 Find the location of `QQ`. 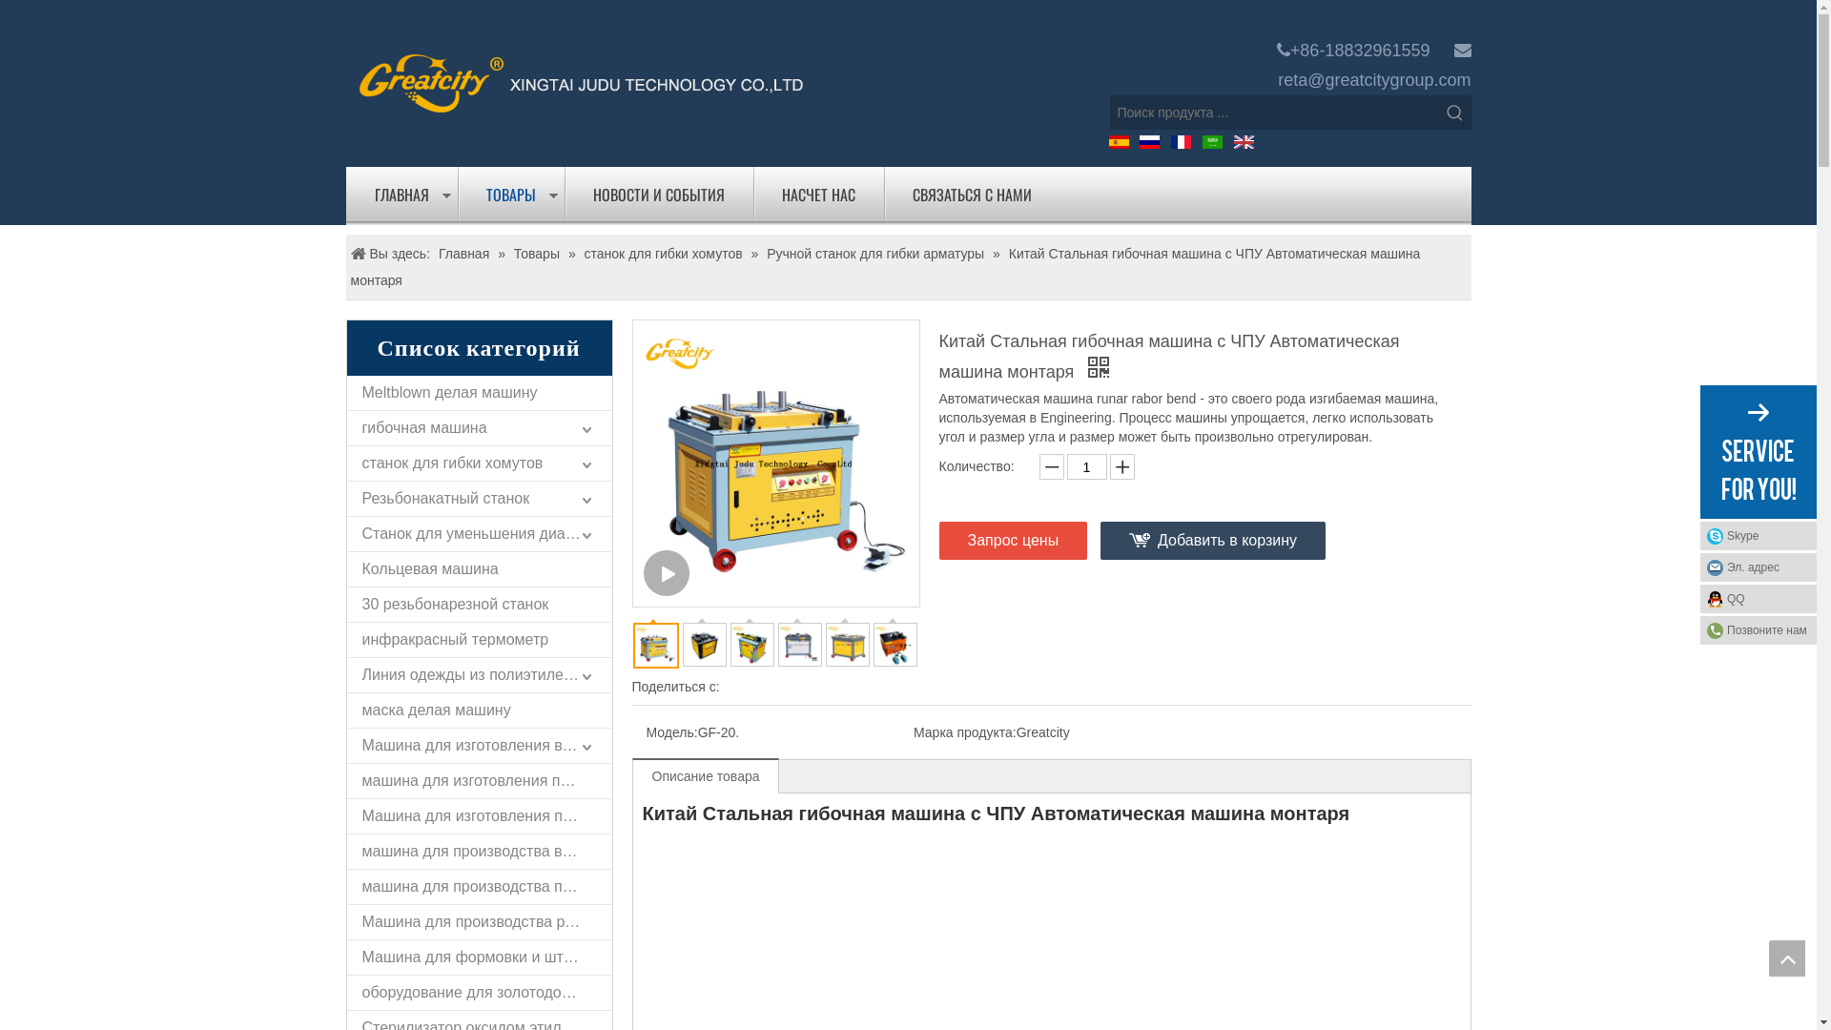

QQ is located at coordinates (1759, 599).